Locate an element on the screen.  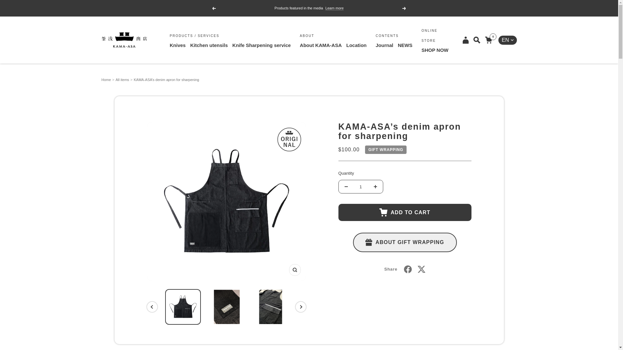
NEWS is located at coordinates (405, 45).